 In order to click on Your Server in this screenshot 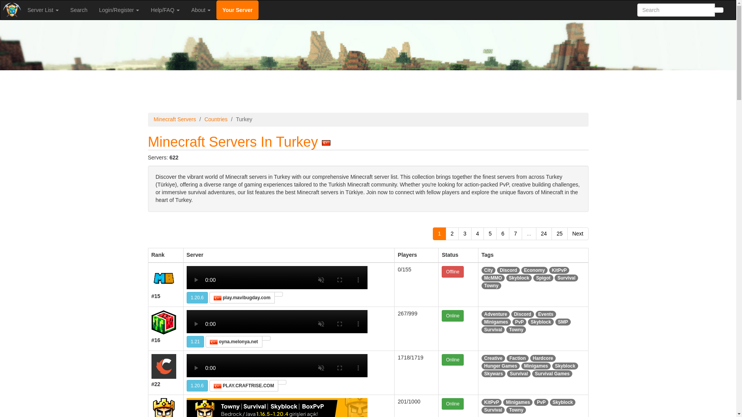, I will do `click(237, 10)`.